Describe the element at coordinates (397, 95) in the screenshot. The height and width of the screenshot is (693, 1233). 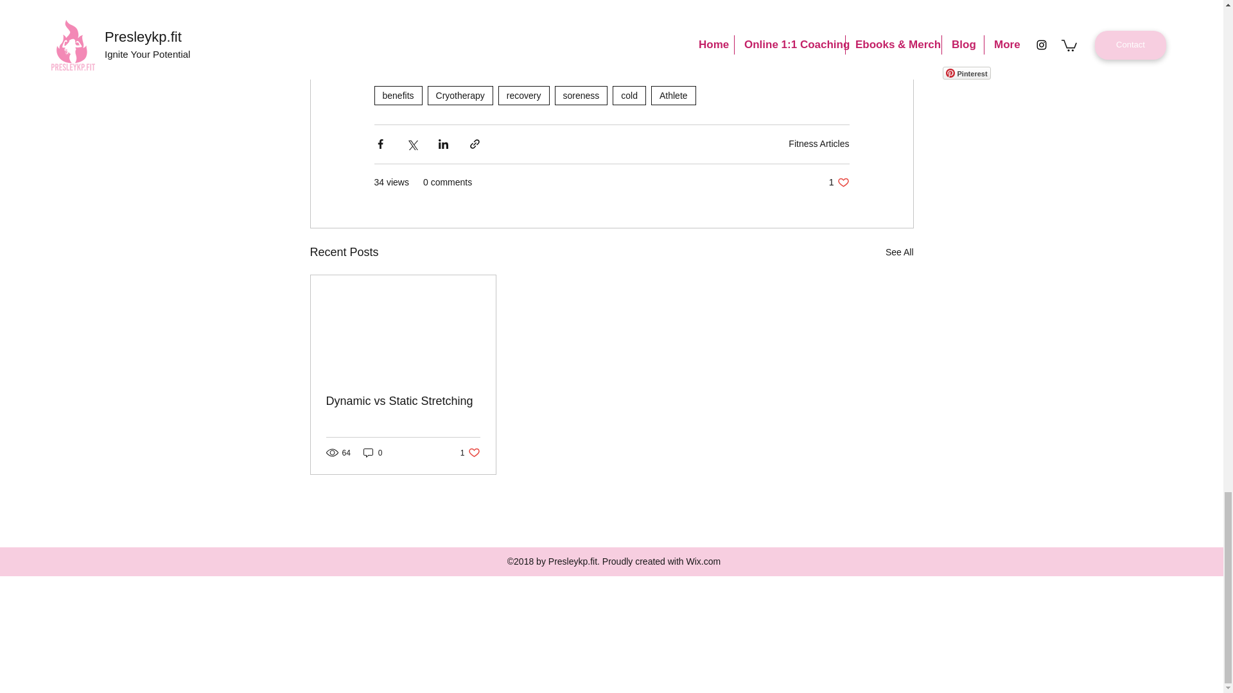
I see `benefits` at that location.